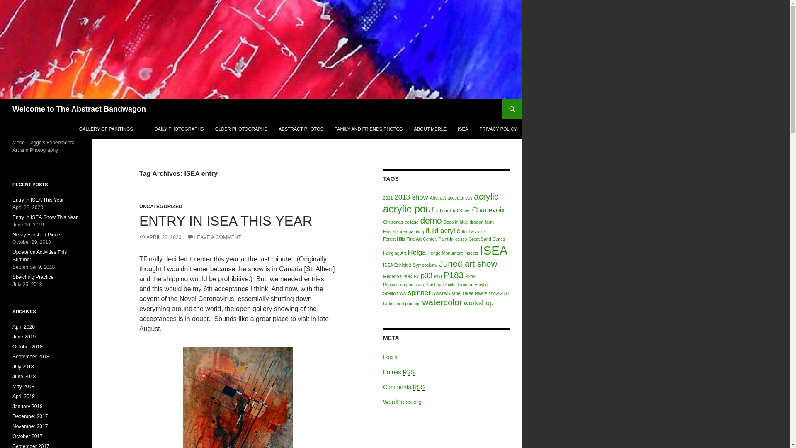 This screenshot has width=796, height=448. I want to click on acrylic, so click(486, 196).